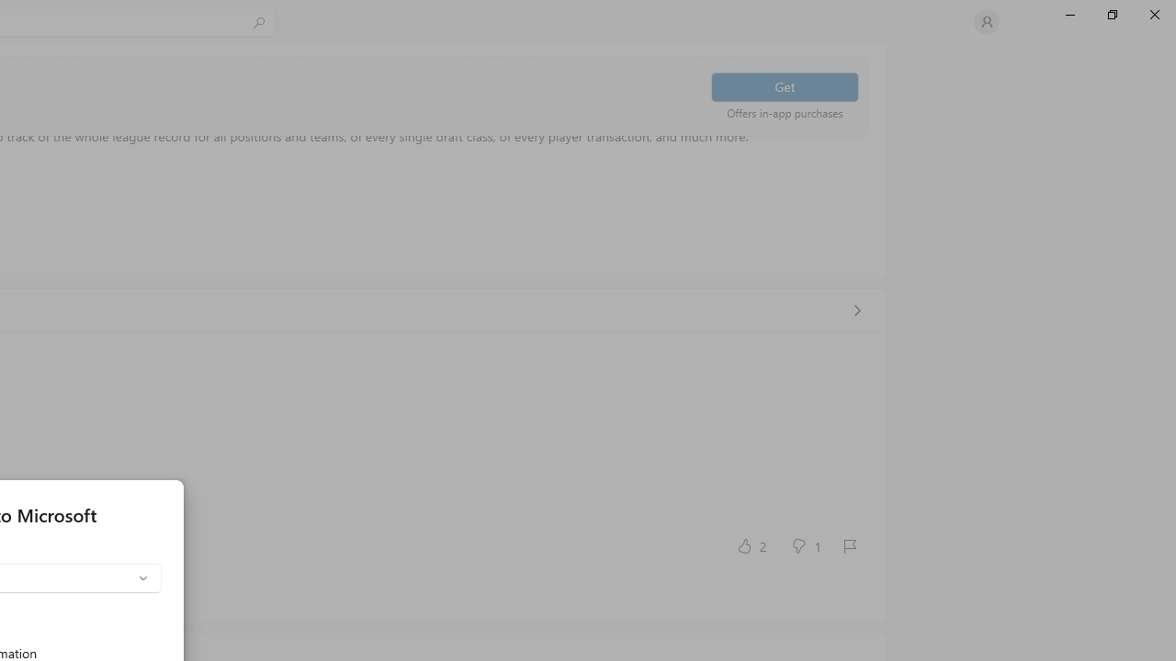 The height and width of the screenshot is (661, 1176). Describe the element at coordinates (849, 545) in the screenshot. I see `Report review` at that location.